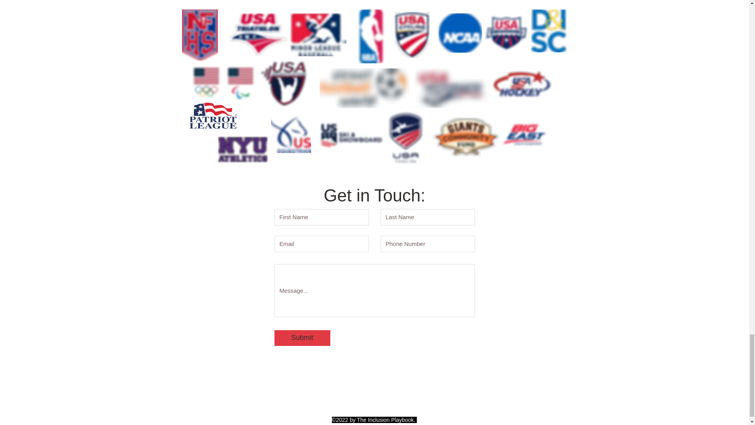 Image resolution: width=755 pixels, height=425 pixels. What do you see at coordinates (318, 35) in the screenshot?
I see `logo2.jpg` at bounding box center [318, 35].